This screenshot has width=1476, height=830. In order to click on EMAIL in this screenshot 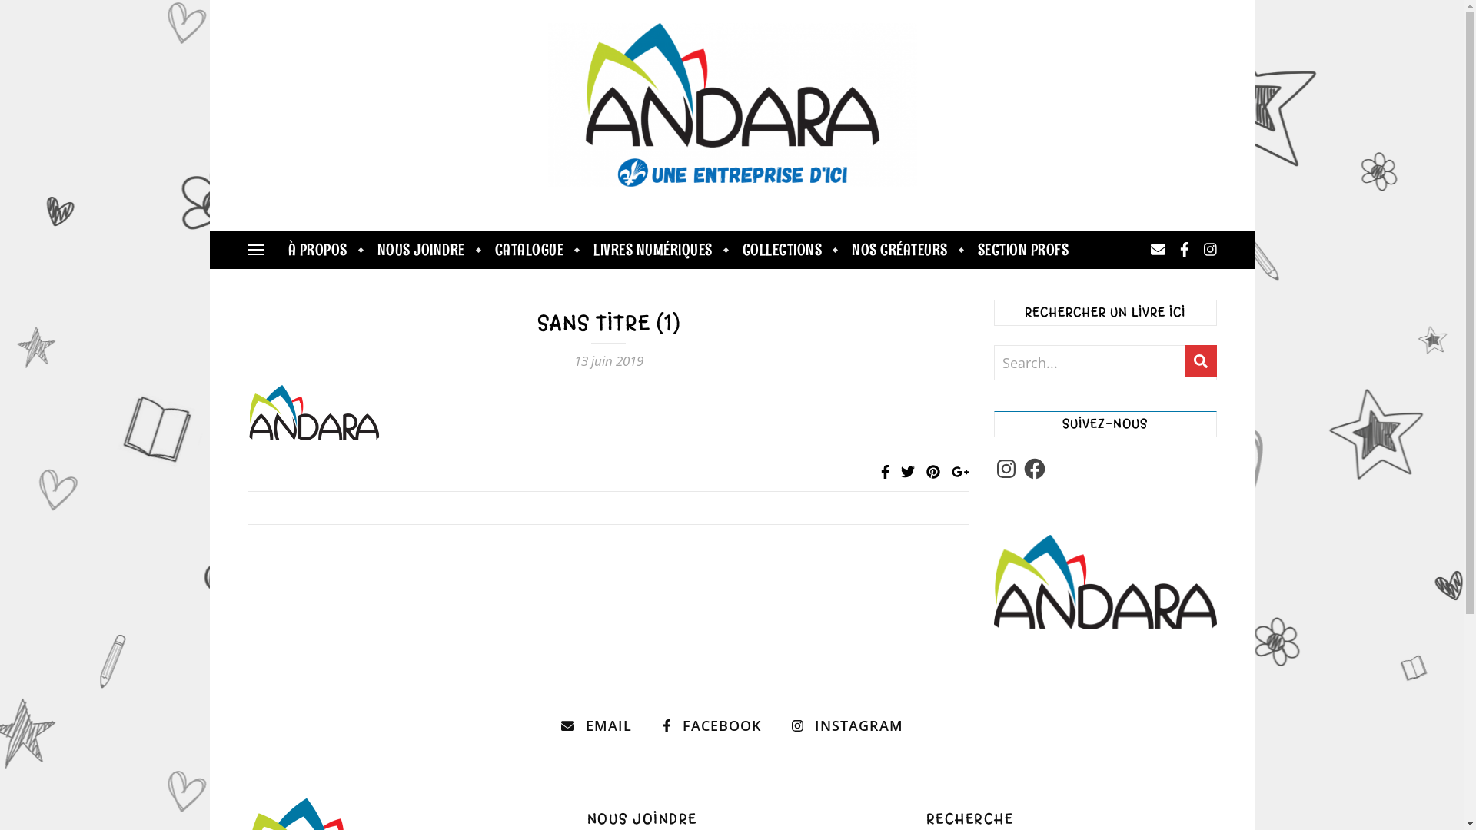, I will do `click(597, 725)`.